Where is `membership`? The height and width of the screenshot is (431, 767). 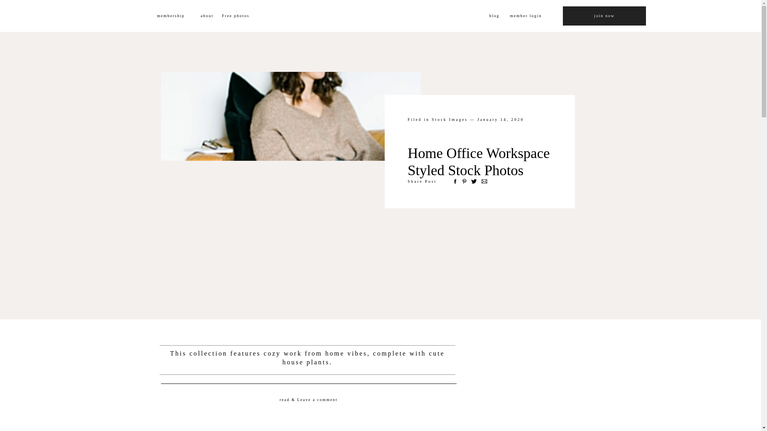 membership is located at coordinates (166, 16).